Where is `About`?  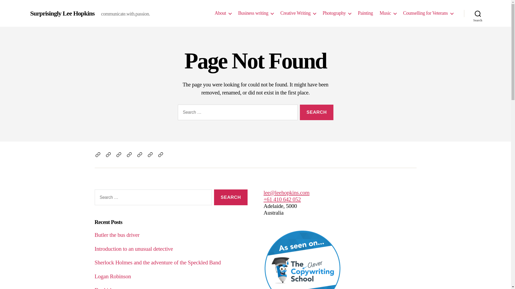 About is located at coordinates (223, 13).